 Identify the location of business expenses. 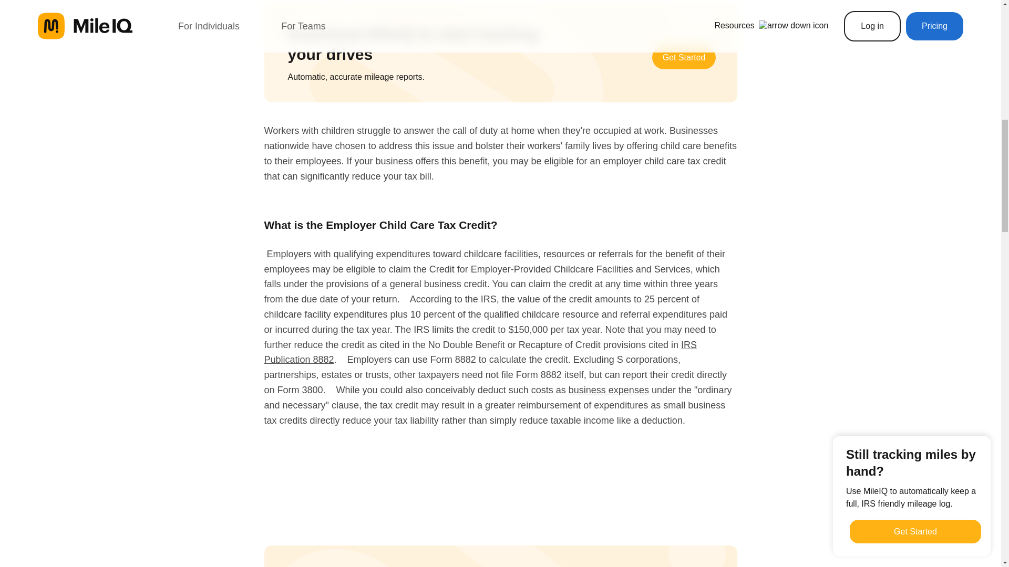
(609, 390).